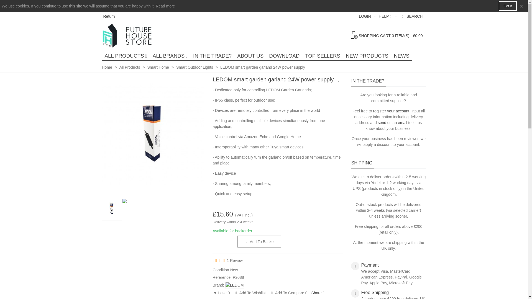 The width and height of the screenshot is (532, 299). What do you see at coordinates (508, 6) in the screenshot?
I see `Got it` at bounding box center [508, 6].